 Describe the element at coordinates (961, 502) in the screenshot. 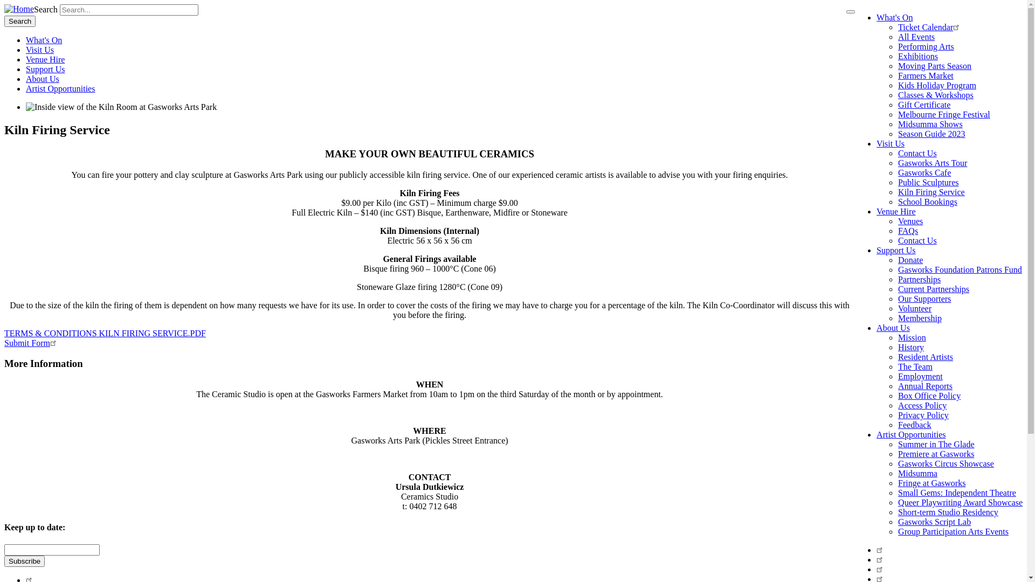

I see `Queer Playwriting Award Showcase` at that location.